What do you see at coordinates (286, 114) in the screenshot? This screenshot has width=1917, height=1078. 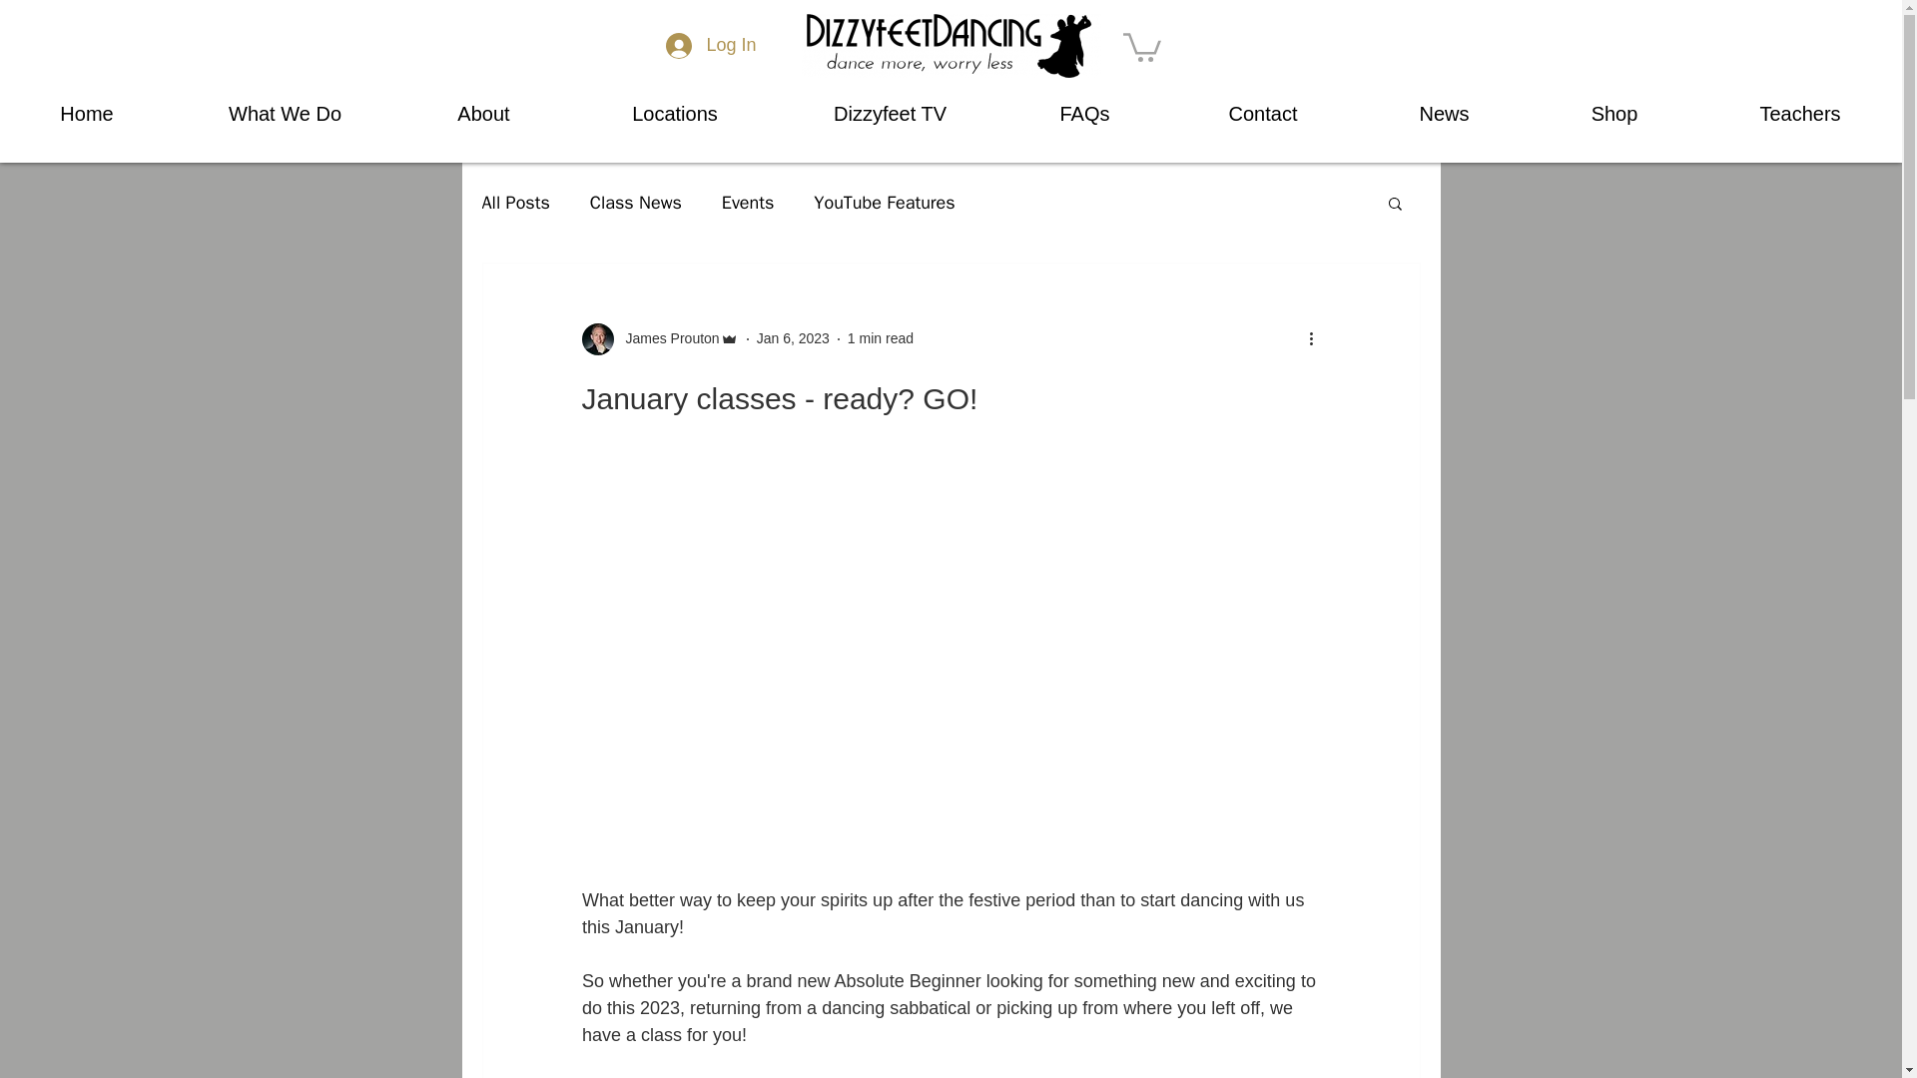 I see `What We Do` at bounding box center [286, 114].